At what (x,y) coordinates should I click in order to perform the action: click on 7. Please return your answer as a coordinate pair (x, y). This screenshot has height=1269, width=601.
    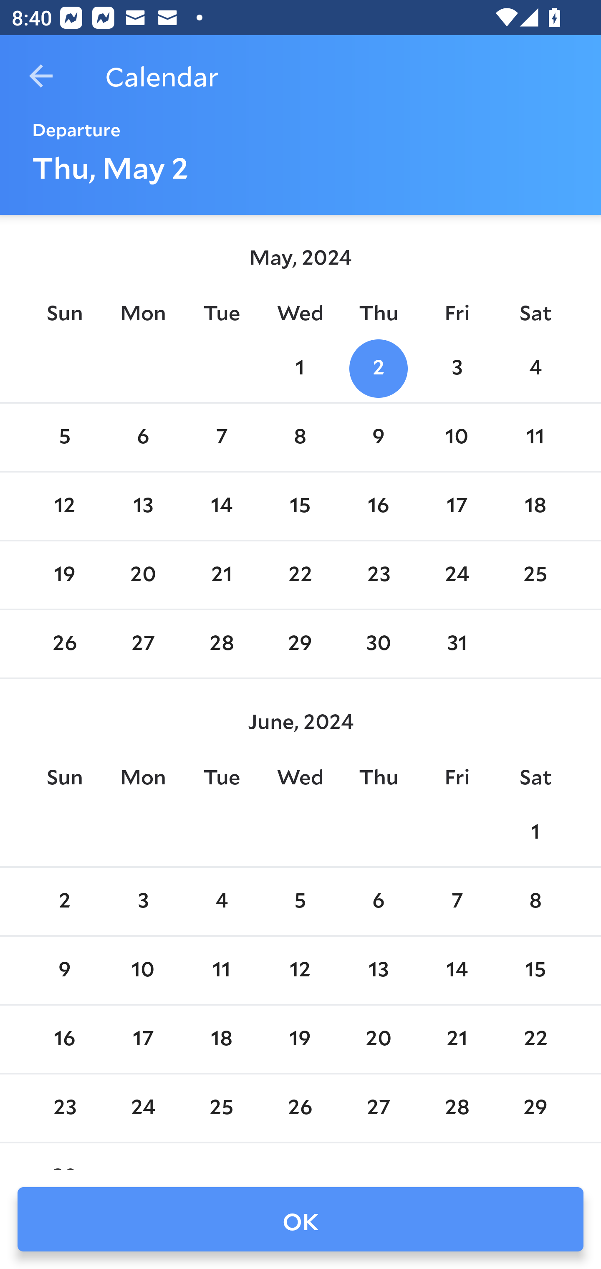
    Looking at the image, I should click on (457, 902).